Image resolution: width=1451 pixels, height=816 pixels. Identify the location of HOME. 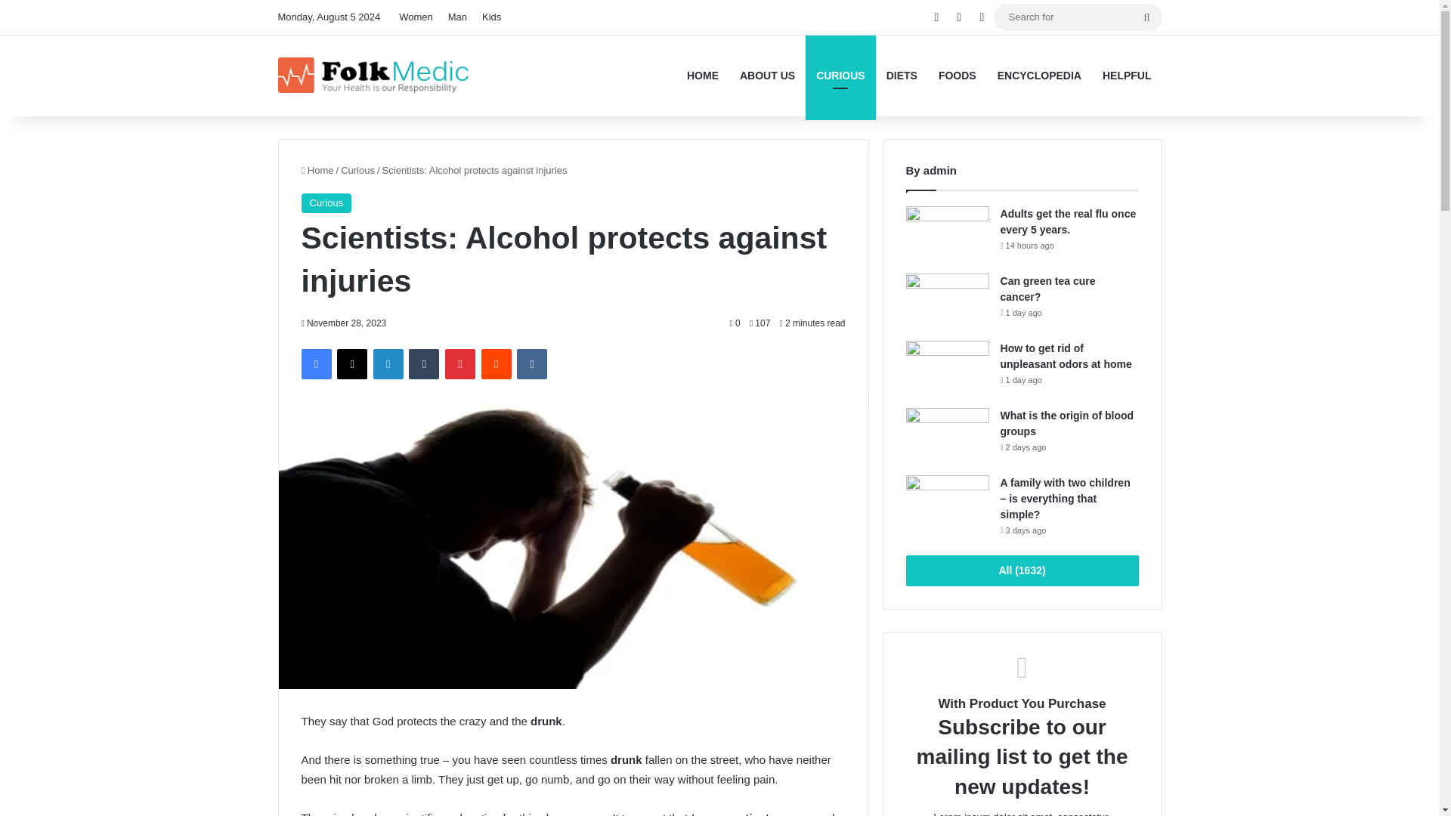
(703, 76).